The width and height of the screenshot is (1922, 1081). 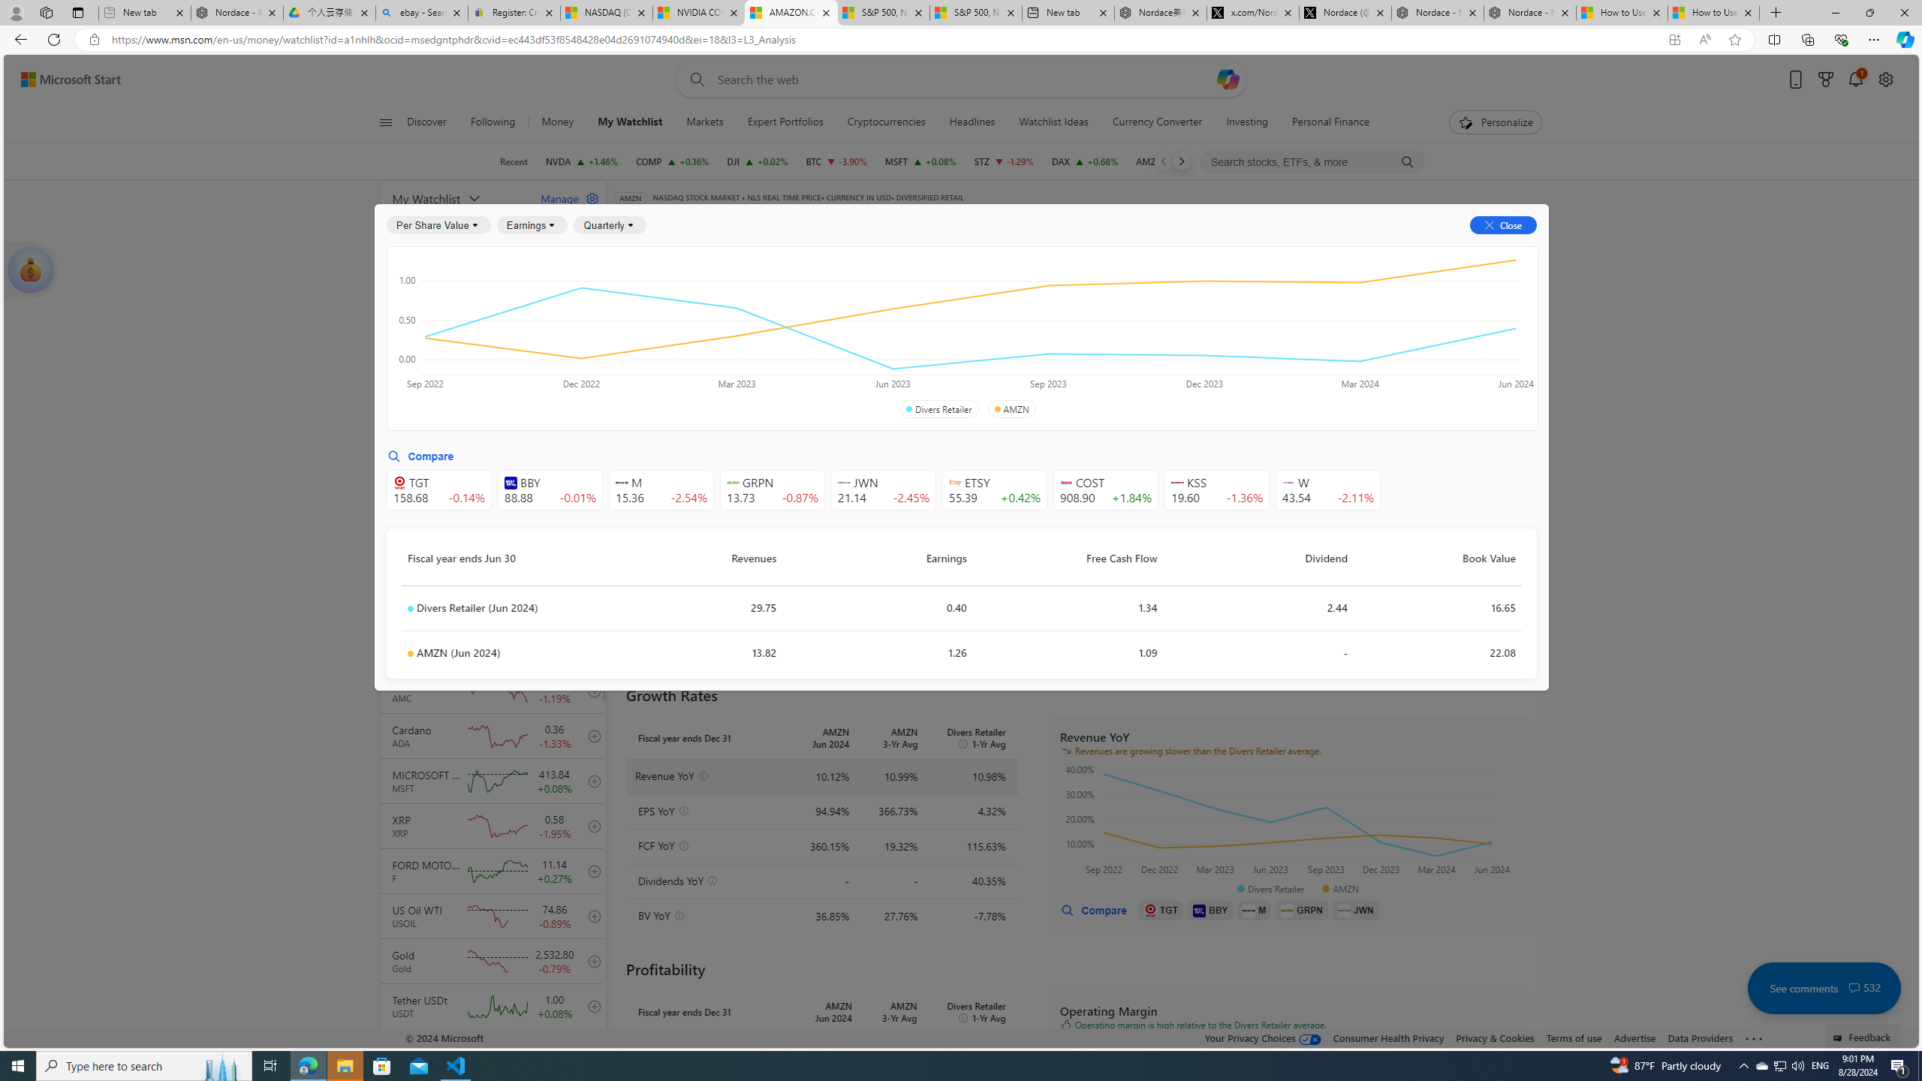 What do you see at coordinates (1324, 122) in the screenshot?
I see `Personal Finance` at bounding box center [1324, 122].